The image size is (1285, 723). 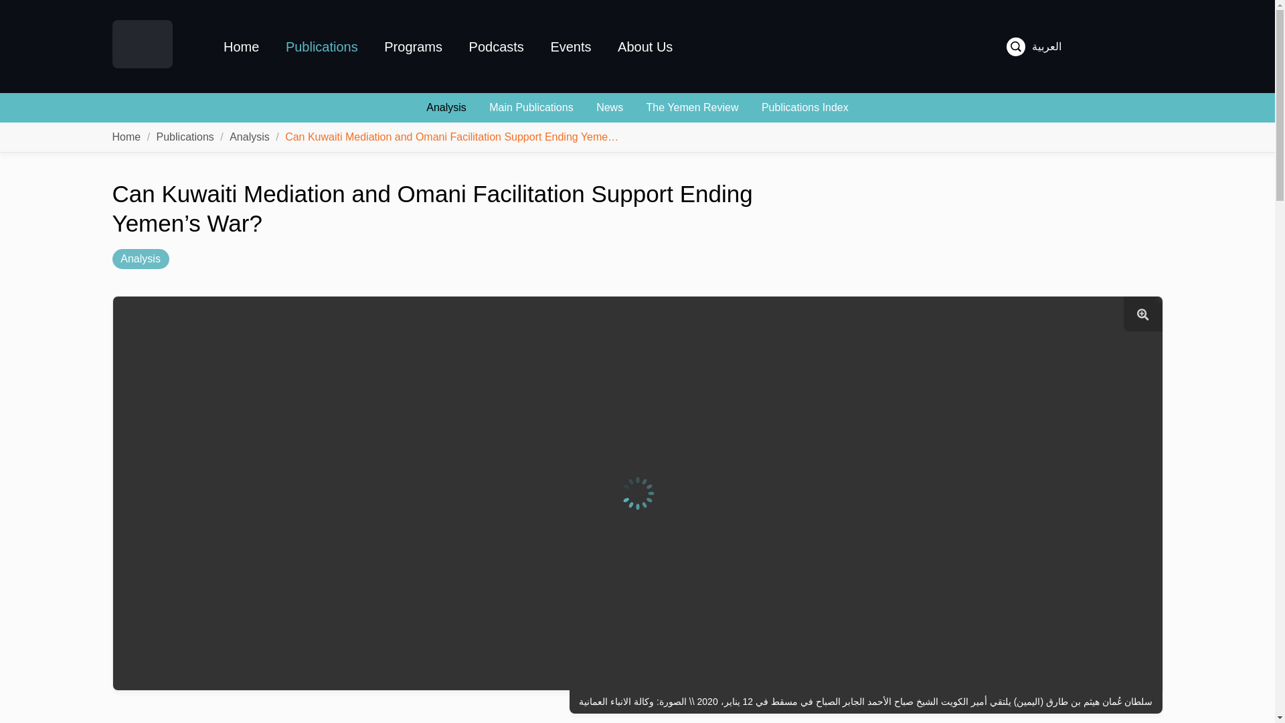 What do you see at coordinates (570, 46) in the screenshot?
I see `Events` at bounding box center [570, 46].